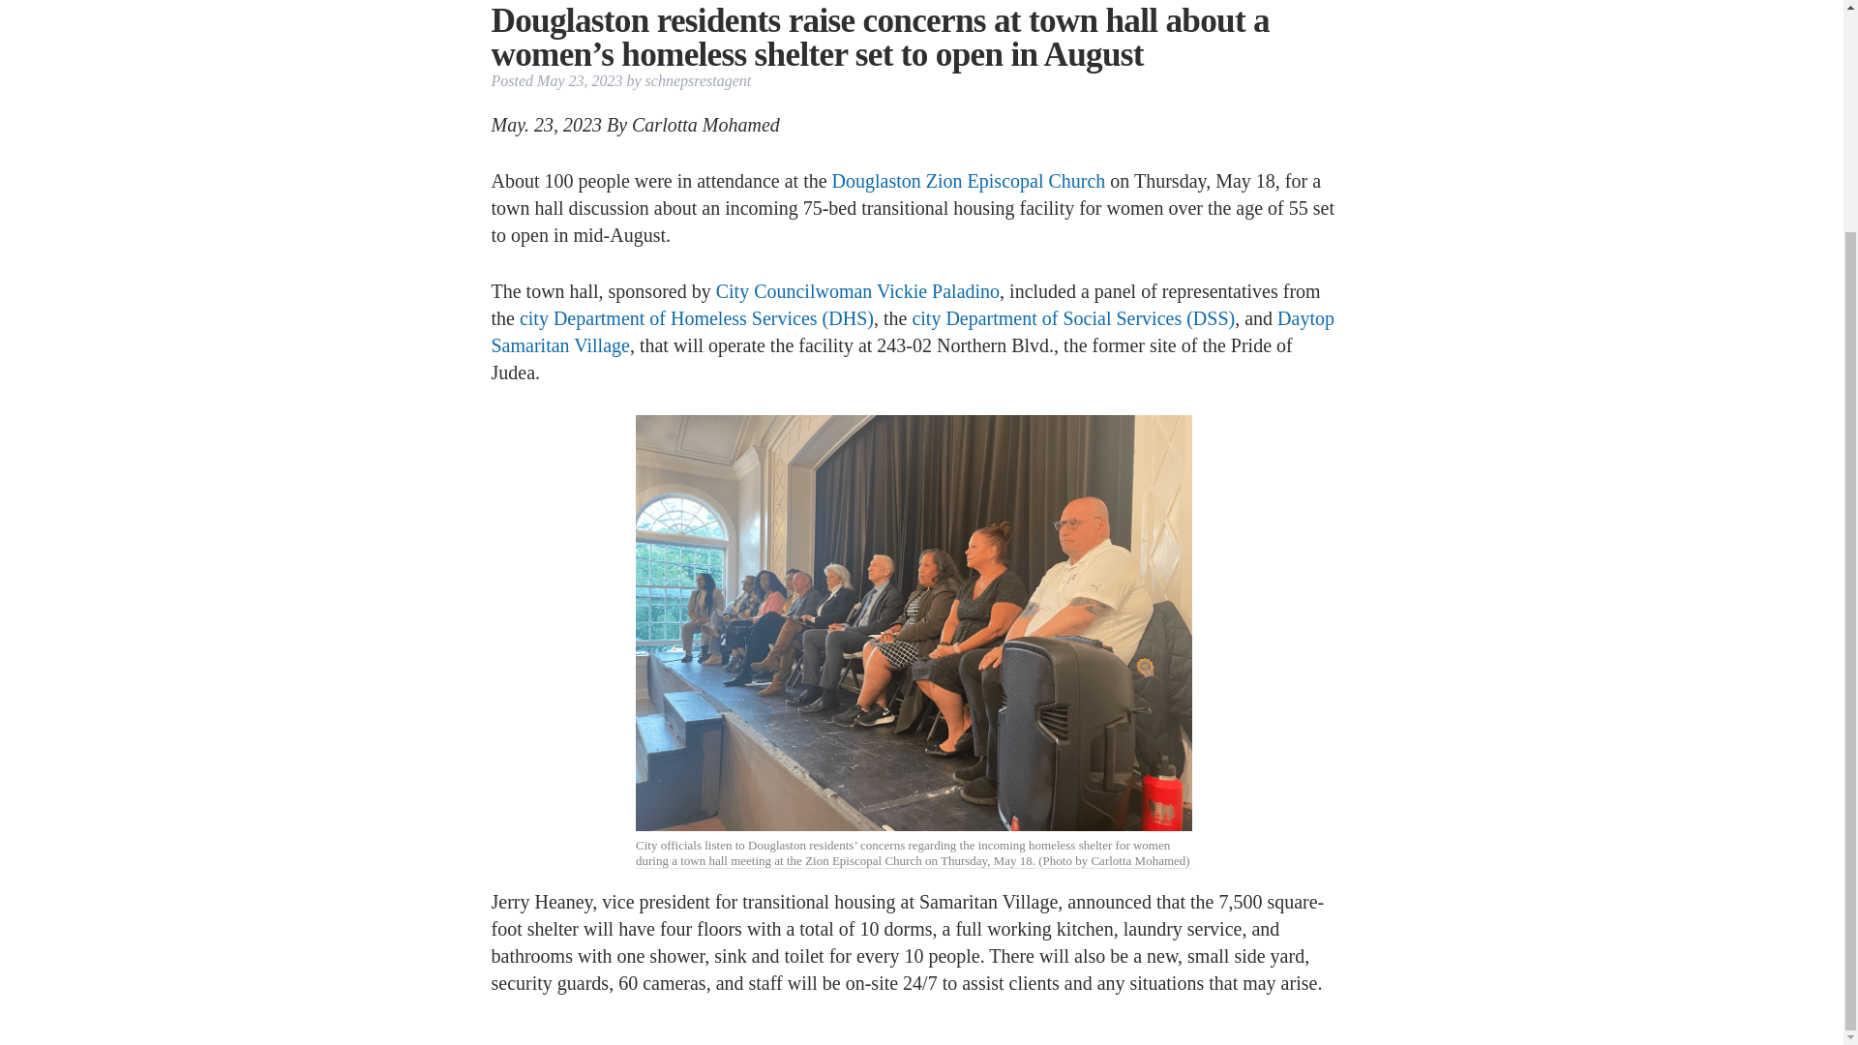  What do you see at coordinates (857, 291) in the screenshot?
I see `City Councilwoman Vickie Paladino` at bounding box center [857, 291].